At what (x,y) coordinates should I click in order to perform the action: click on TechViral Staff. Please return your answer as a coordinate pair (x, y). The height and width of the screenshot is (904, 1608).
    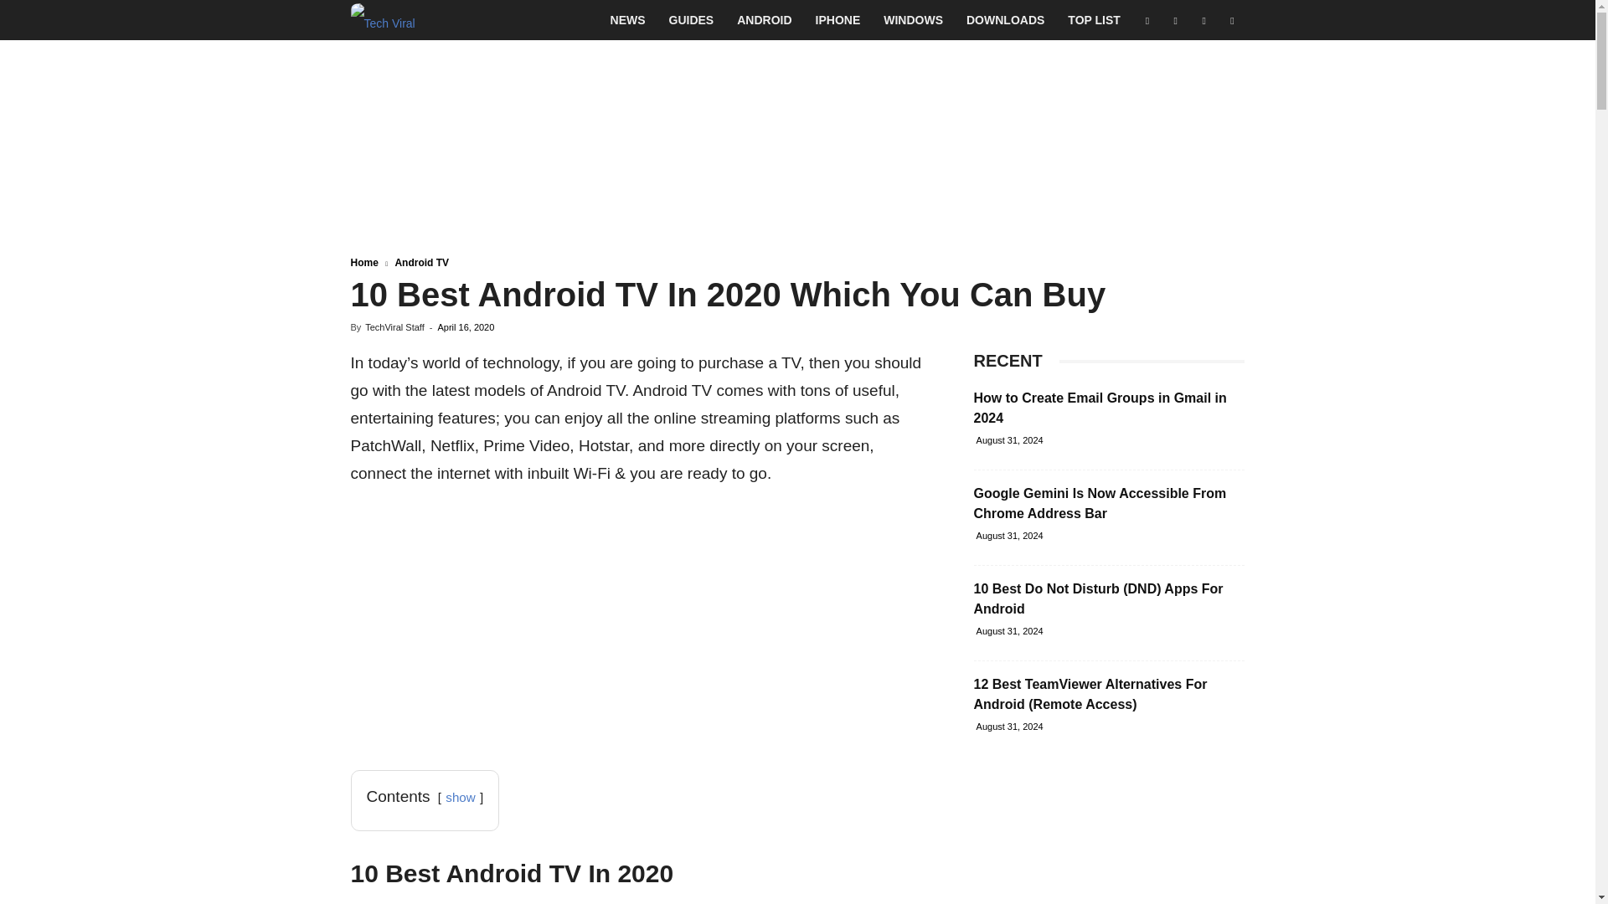
    Looking at the image, I should click on (394, 326).